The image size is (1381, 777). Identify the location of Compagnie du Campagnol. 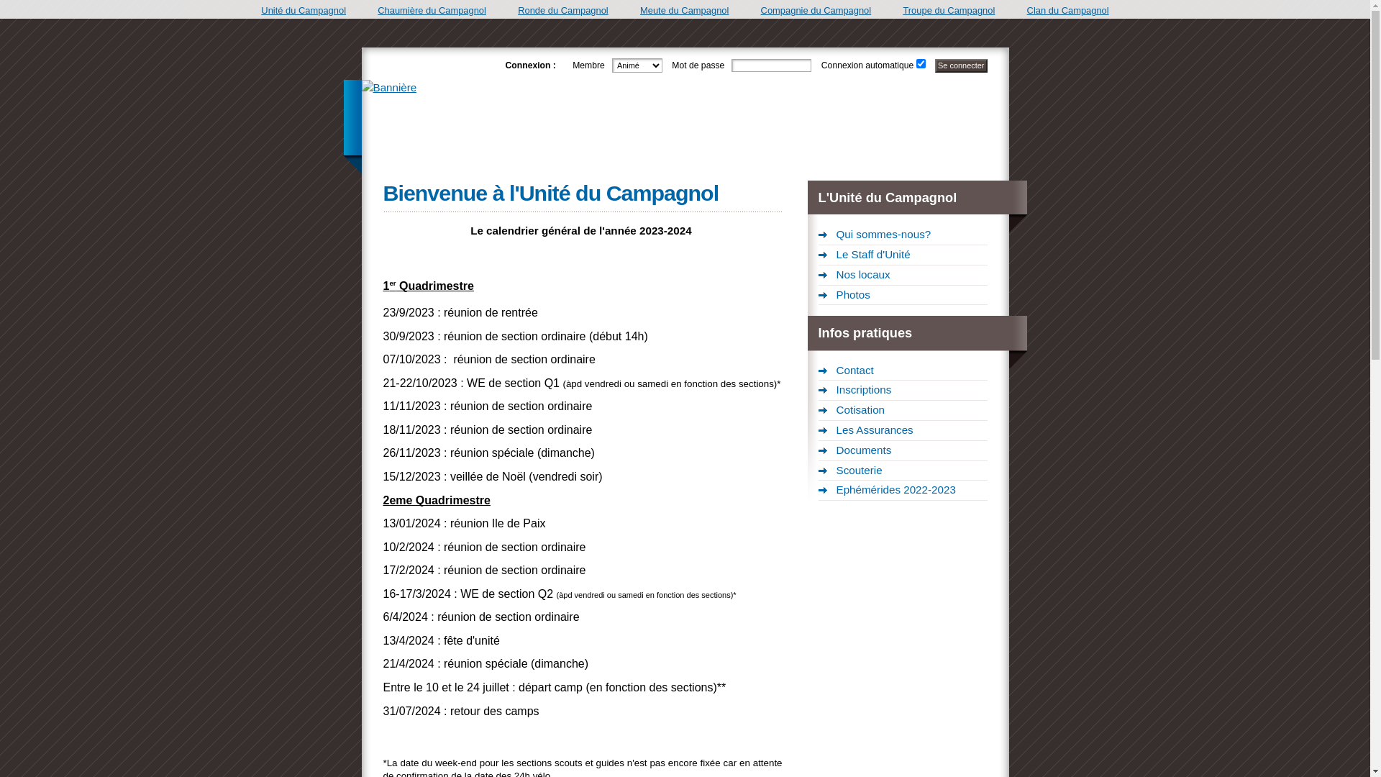
(816, 10).